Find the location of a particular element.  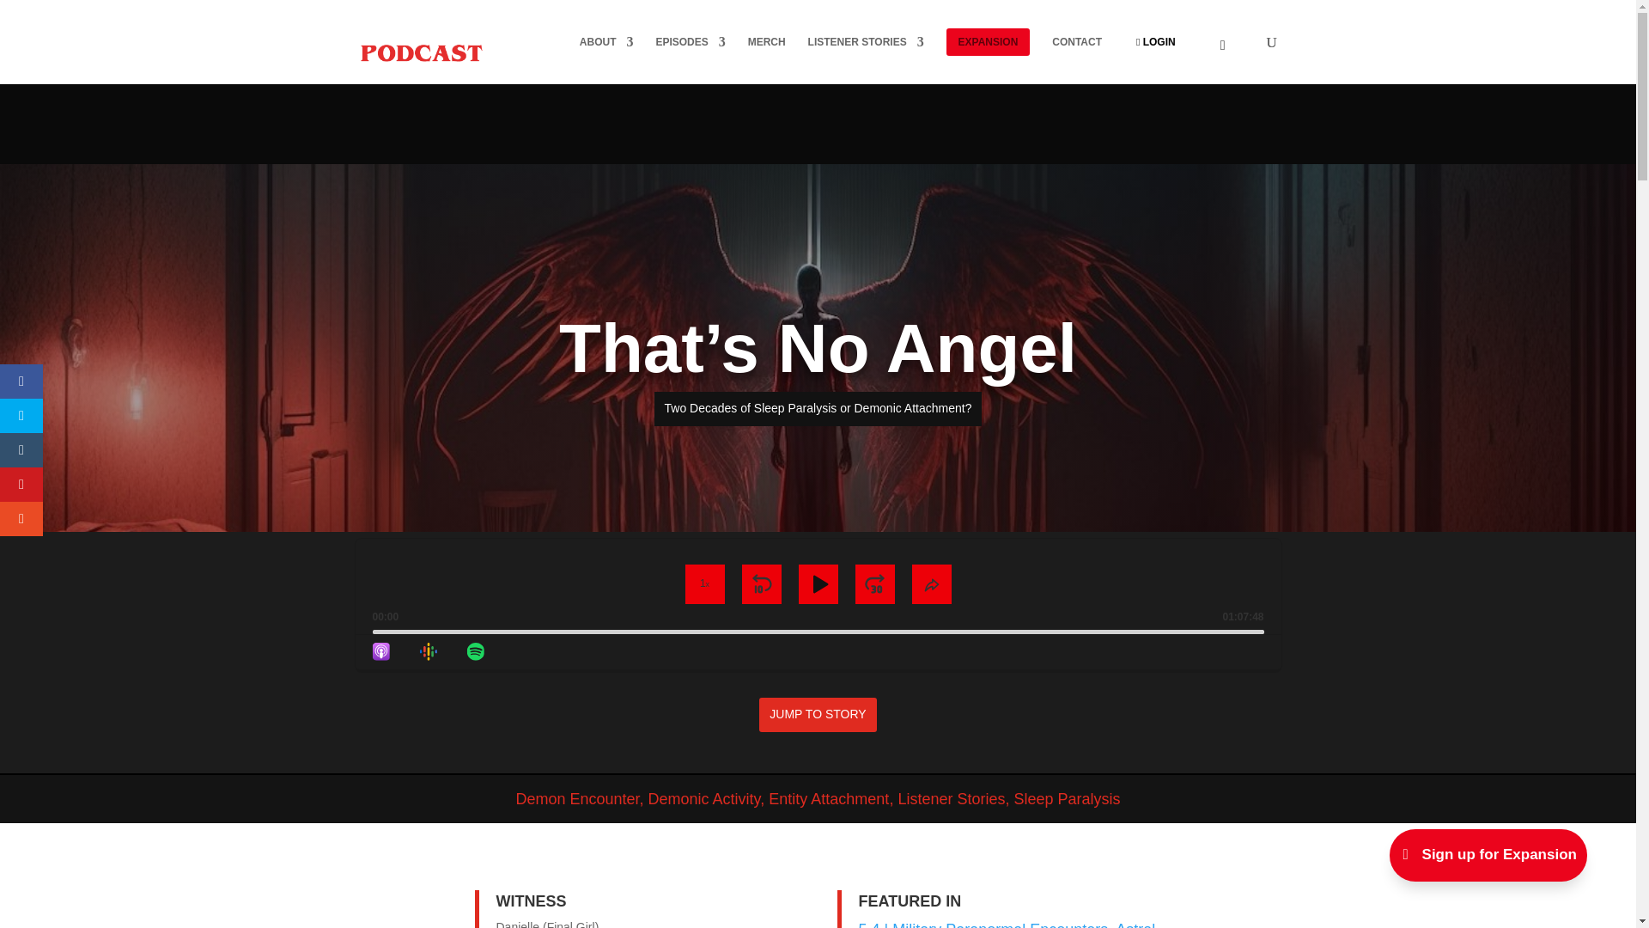

EPISODES is located at coordinates (690, 56).